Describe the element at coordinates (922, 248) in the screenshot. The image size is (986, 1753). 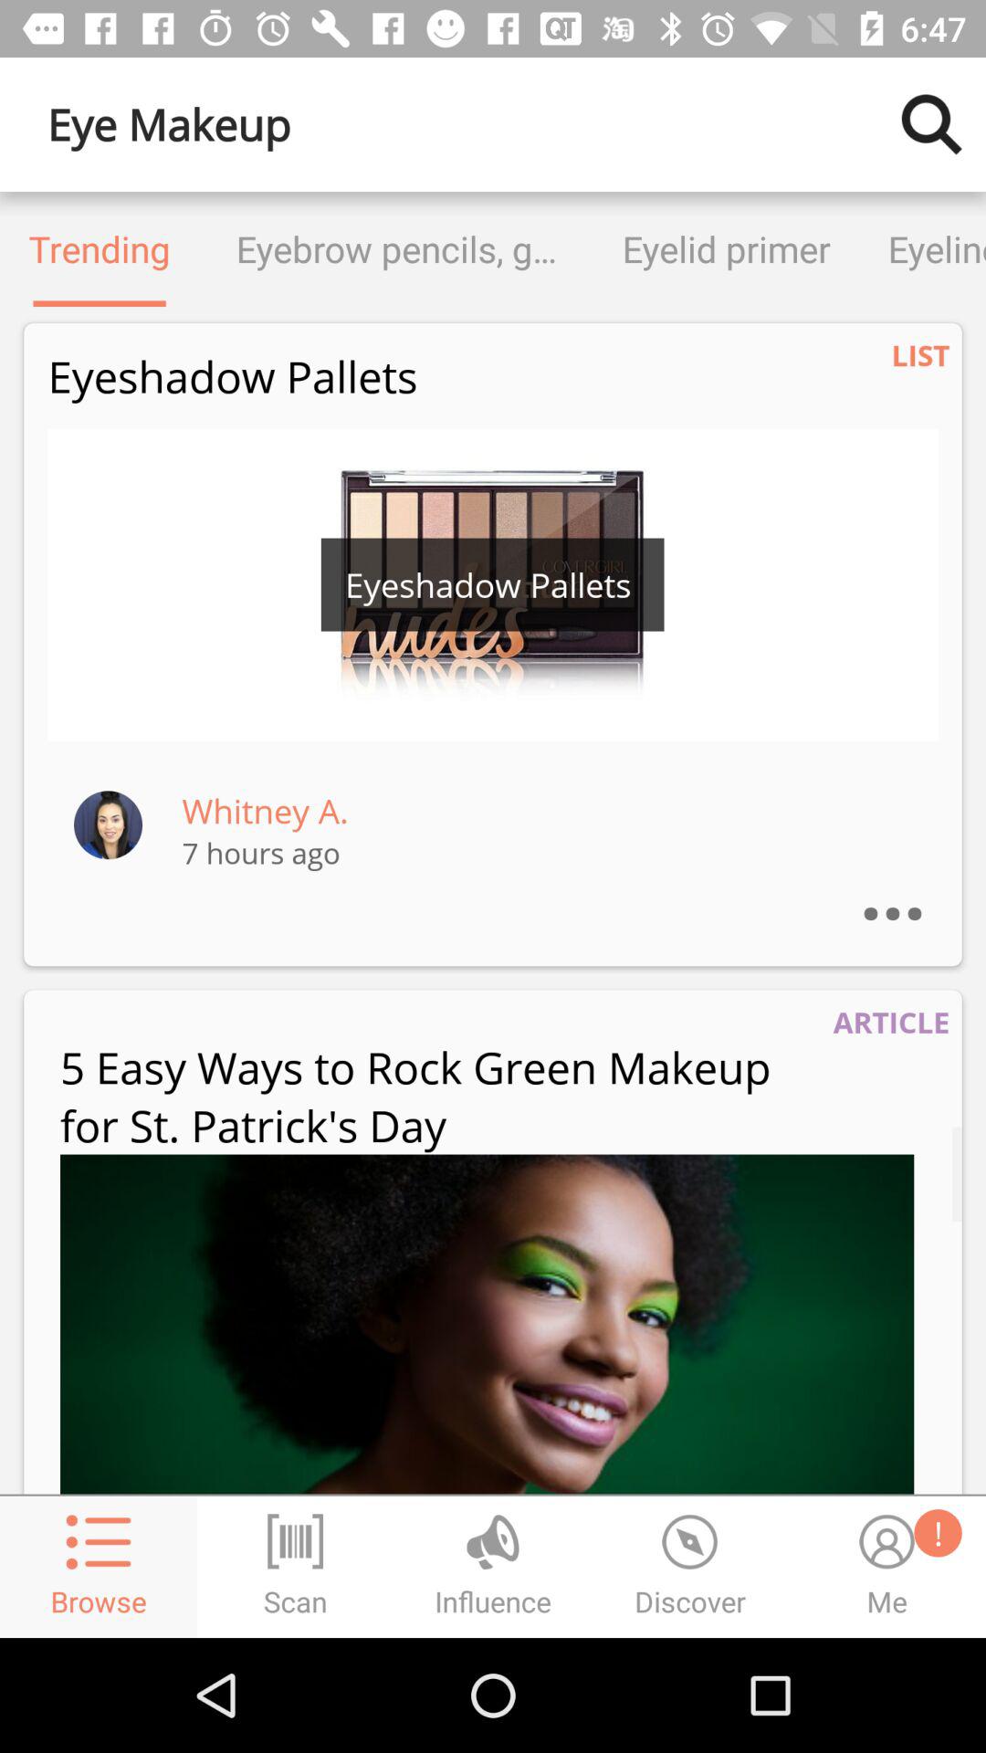
I see `turn on icon above the list` at that location.